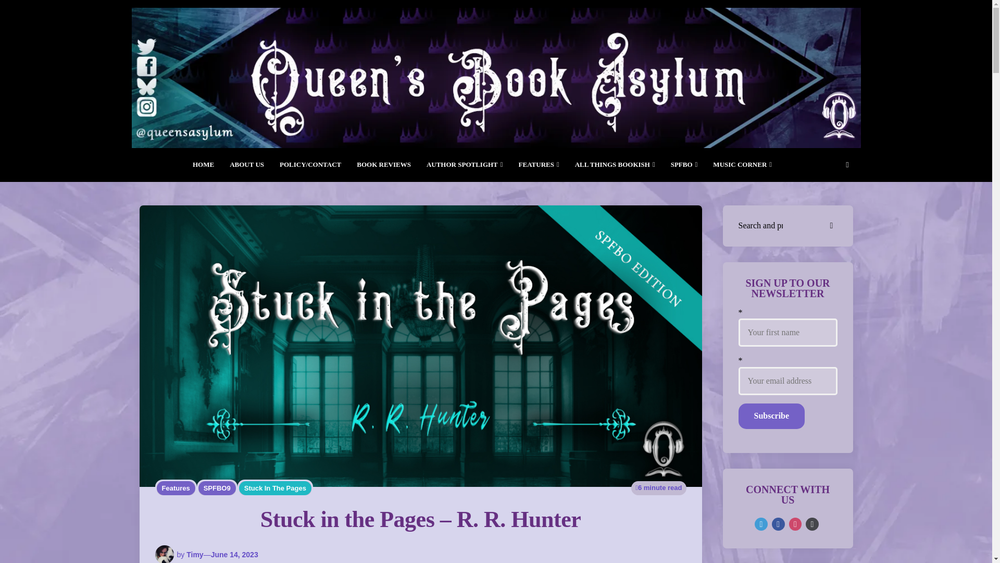  What do you see at coordinates (615, 165) in the screenshot?
I see `ALL THINGS BOOKISH` at bounding box center [615, 165].